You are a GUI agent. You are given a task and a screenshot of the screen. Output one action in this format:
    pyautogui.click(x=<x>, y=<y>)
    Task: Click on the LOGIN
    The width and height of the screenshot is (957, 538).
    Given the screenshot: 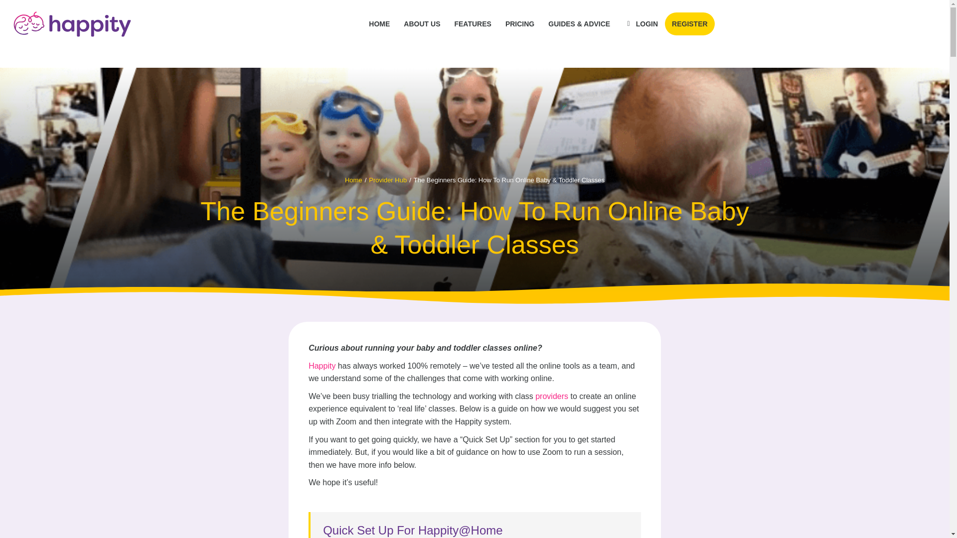 What is the action you would take?
    pyautogui.click(x=641, y=23)
    